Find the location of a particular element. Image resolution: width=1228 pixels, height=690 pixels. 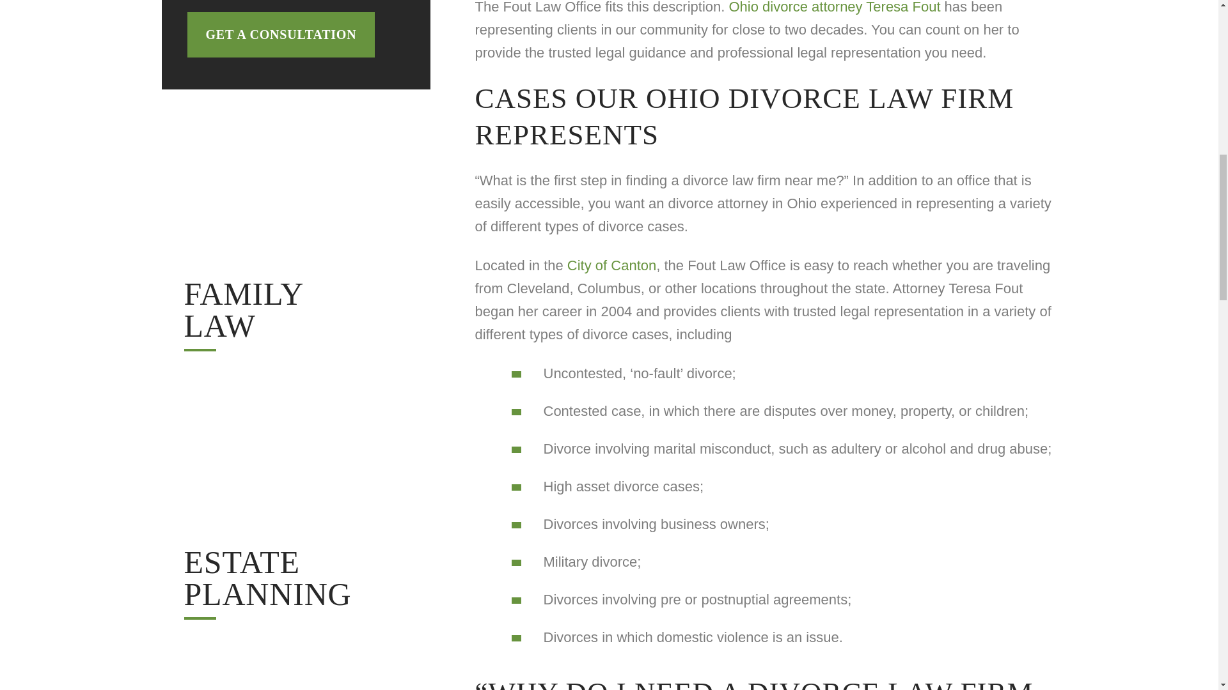

GET A CONSULTATION is located at coordinates (295, 583).